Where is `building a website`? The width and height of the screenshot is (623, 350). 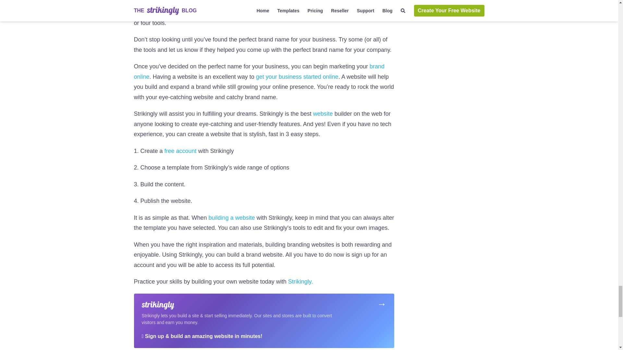
building a website is located at coordinates (232, 218).